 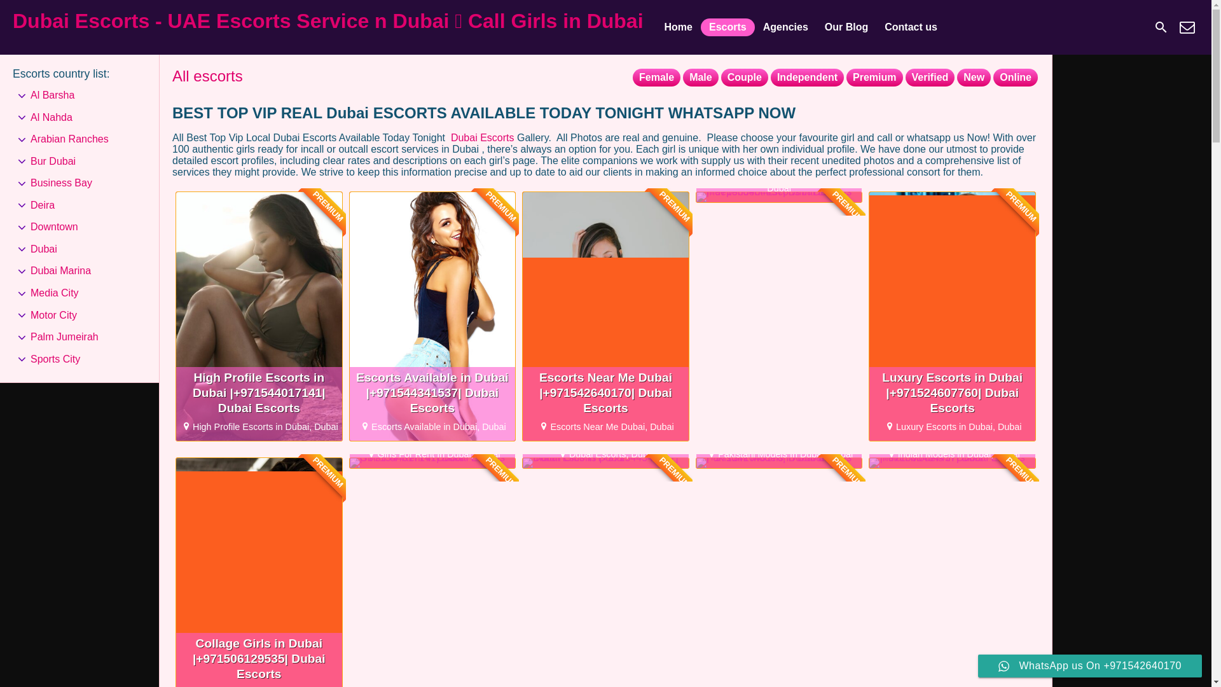 I want to click on New, so click(x=744, y=78).